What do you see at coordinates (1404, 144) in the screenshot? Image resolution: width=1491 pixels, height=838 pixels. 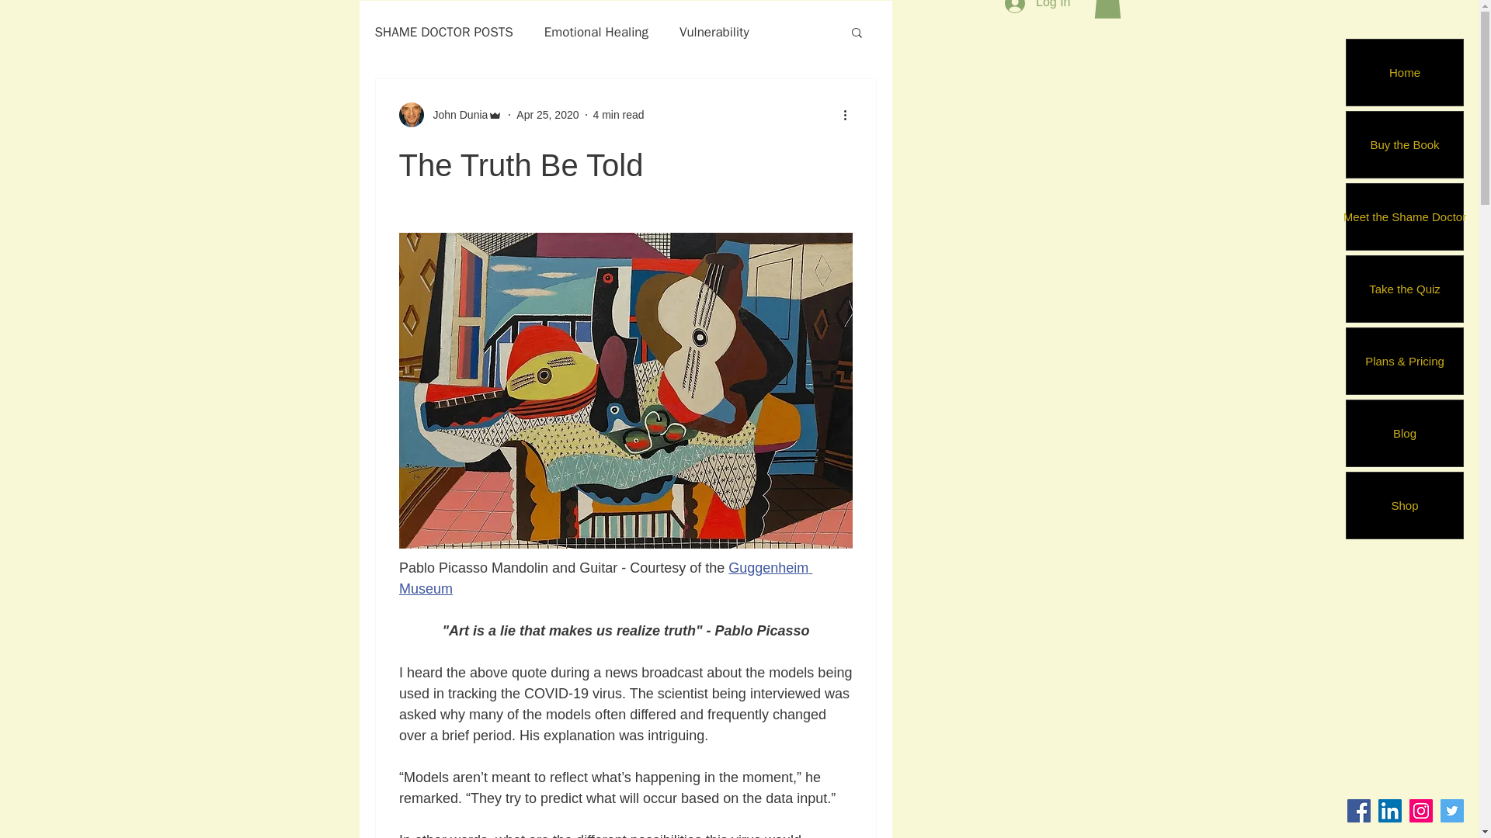 I see `Buy the Book` at bounding box center [1404, 144].